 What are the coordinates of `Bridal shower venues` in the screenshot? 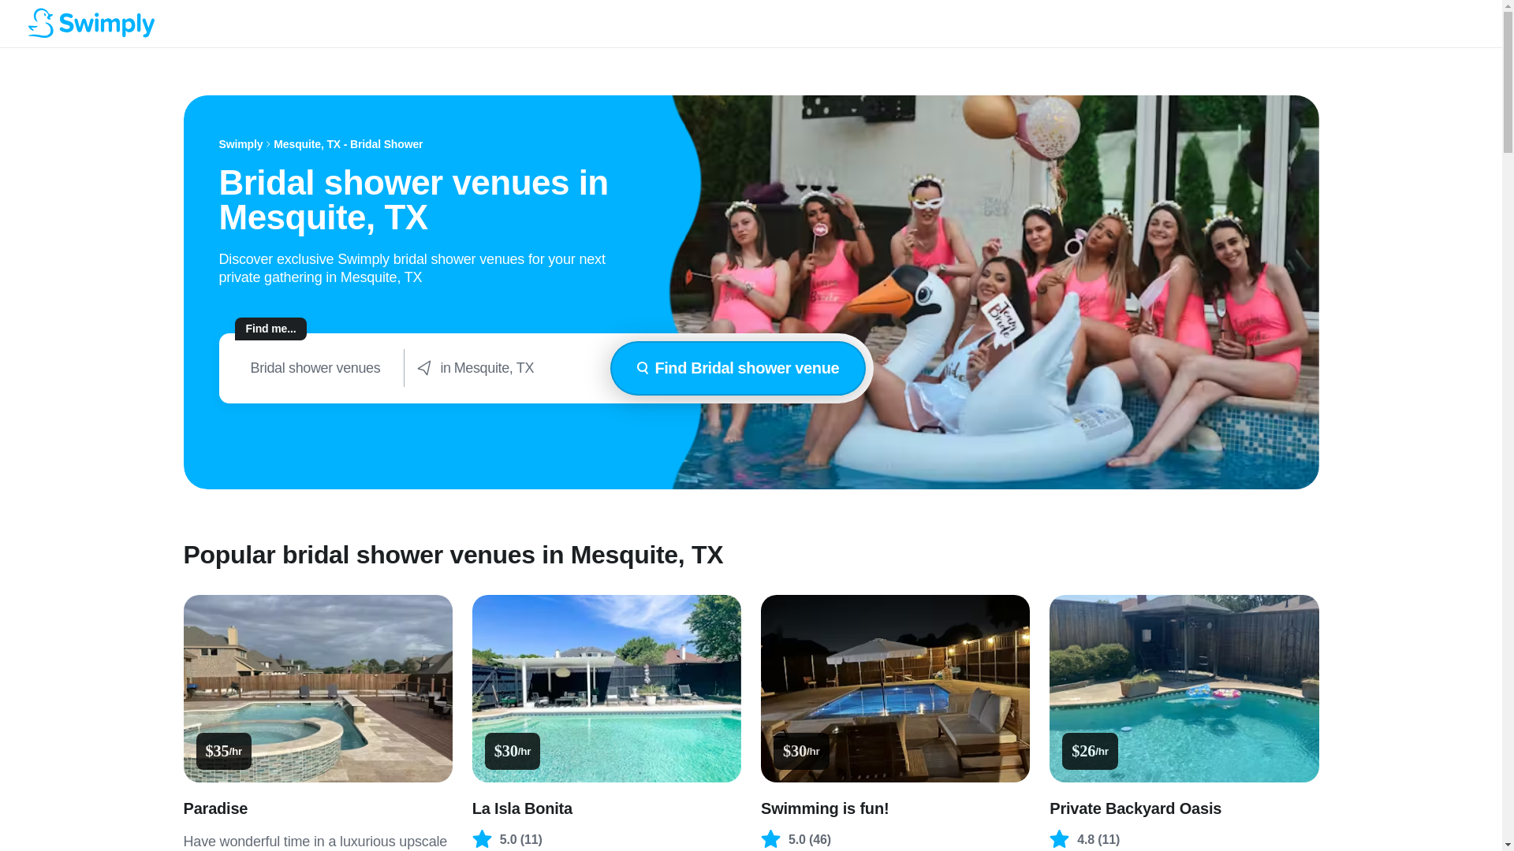 It's located at (315, 368).